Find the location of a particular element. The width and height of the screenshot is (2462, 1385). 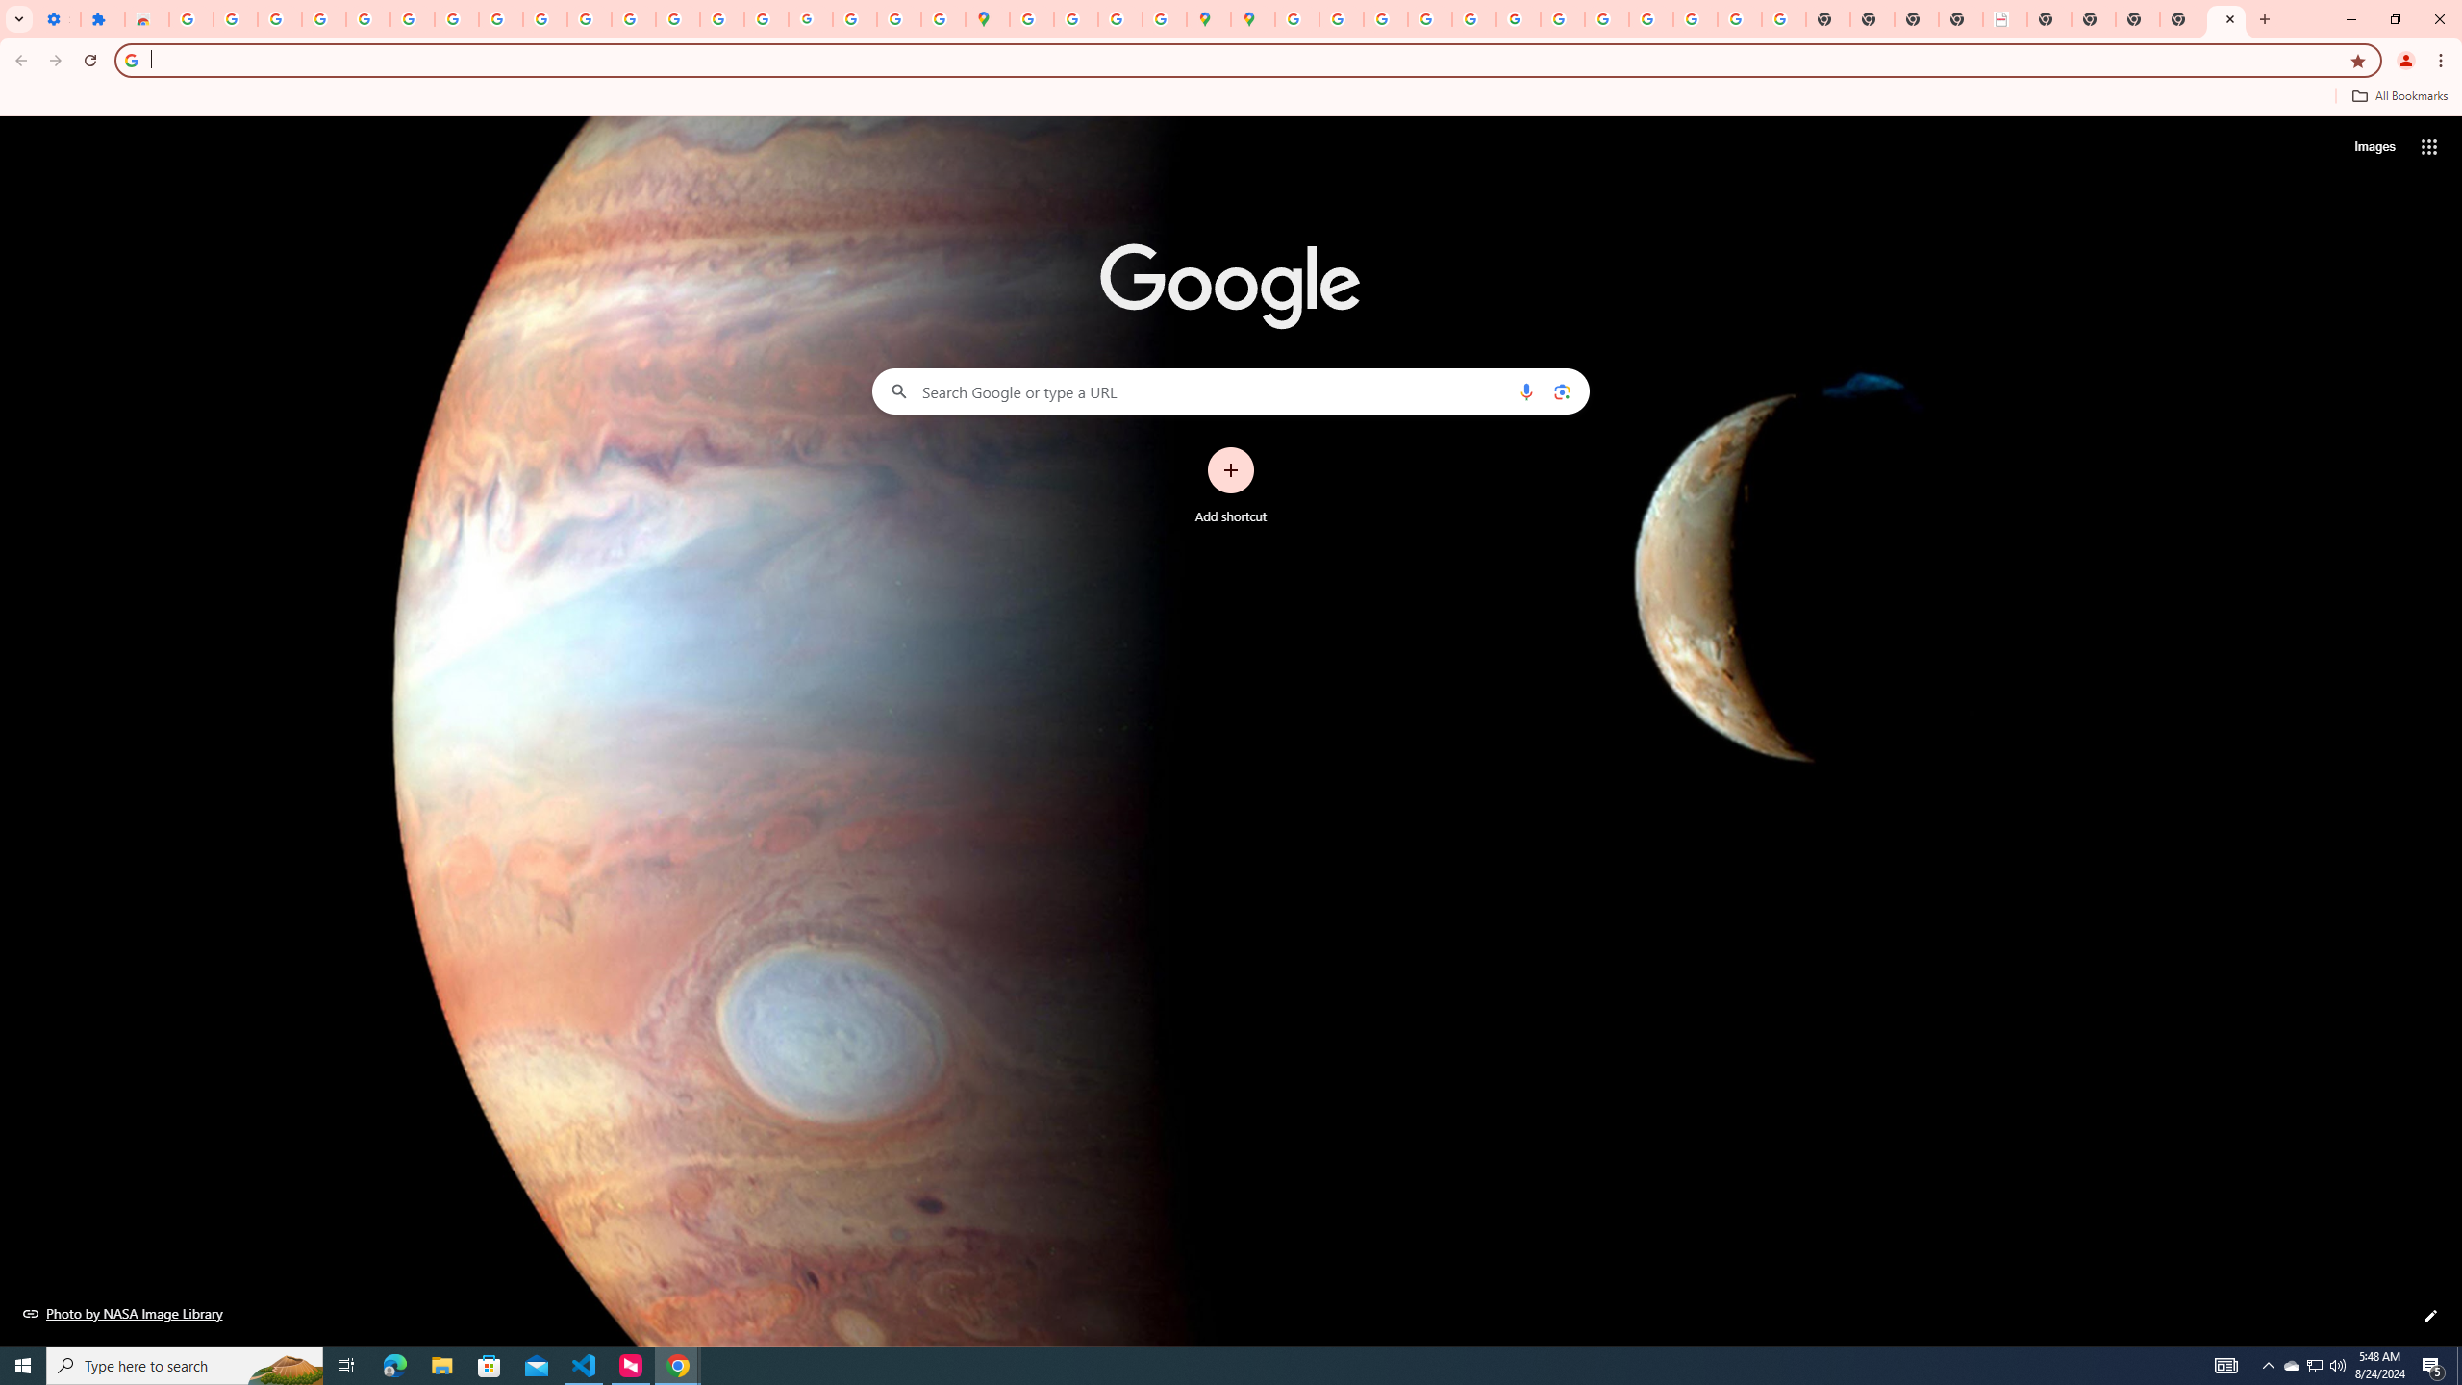

Delete photos & videos - Computer - Google Photos Help is located at coordinates (279, 19).